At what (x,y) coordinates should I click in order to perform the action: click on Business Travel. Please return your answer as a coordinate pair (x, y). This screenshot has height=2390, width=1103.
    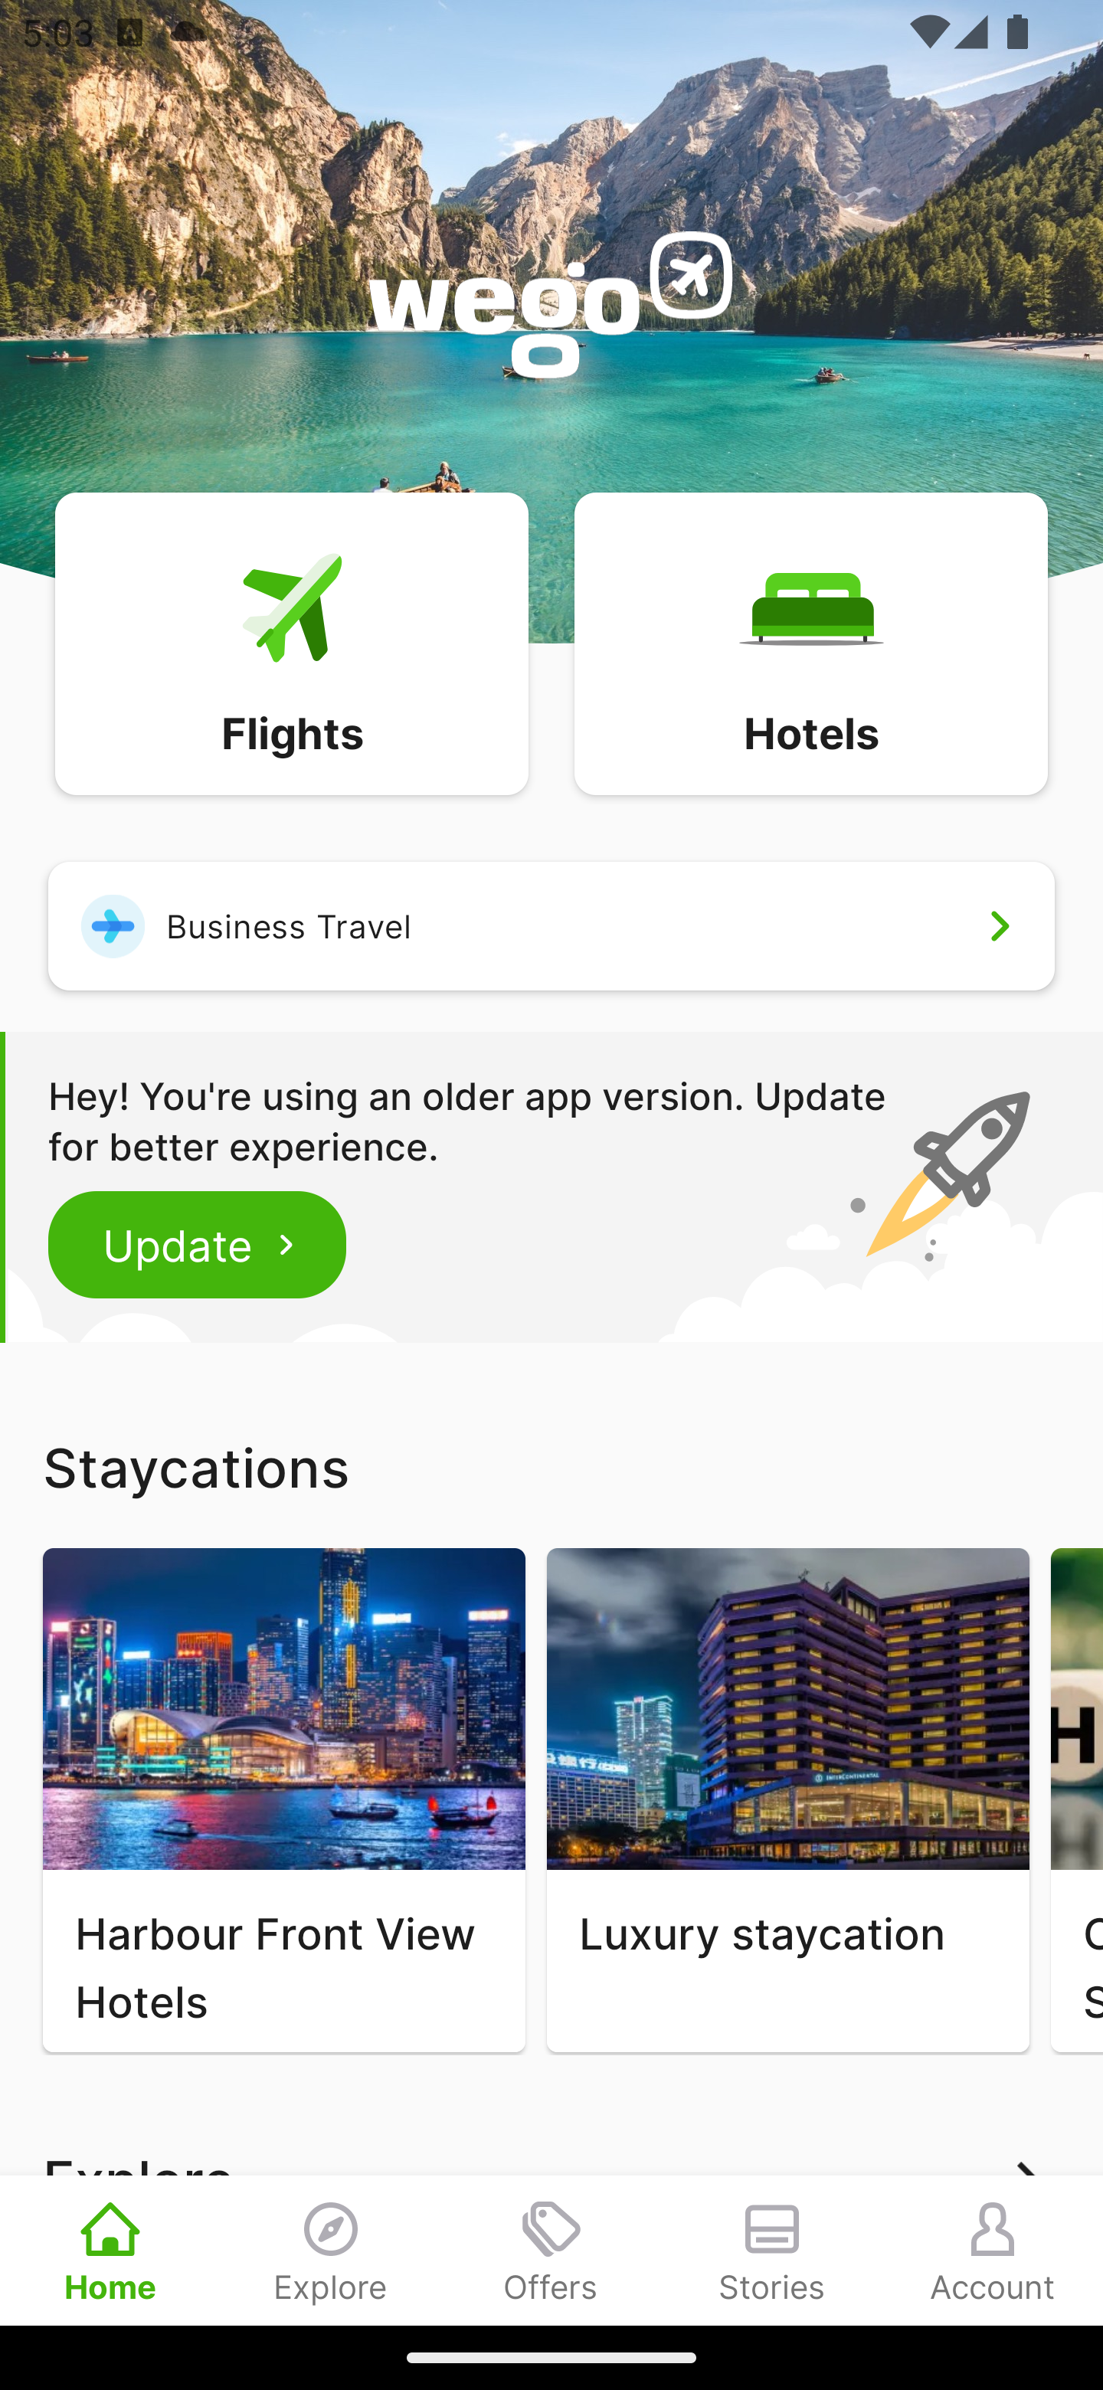
    Looking at the image, I should click on (551, 925).